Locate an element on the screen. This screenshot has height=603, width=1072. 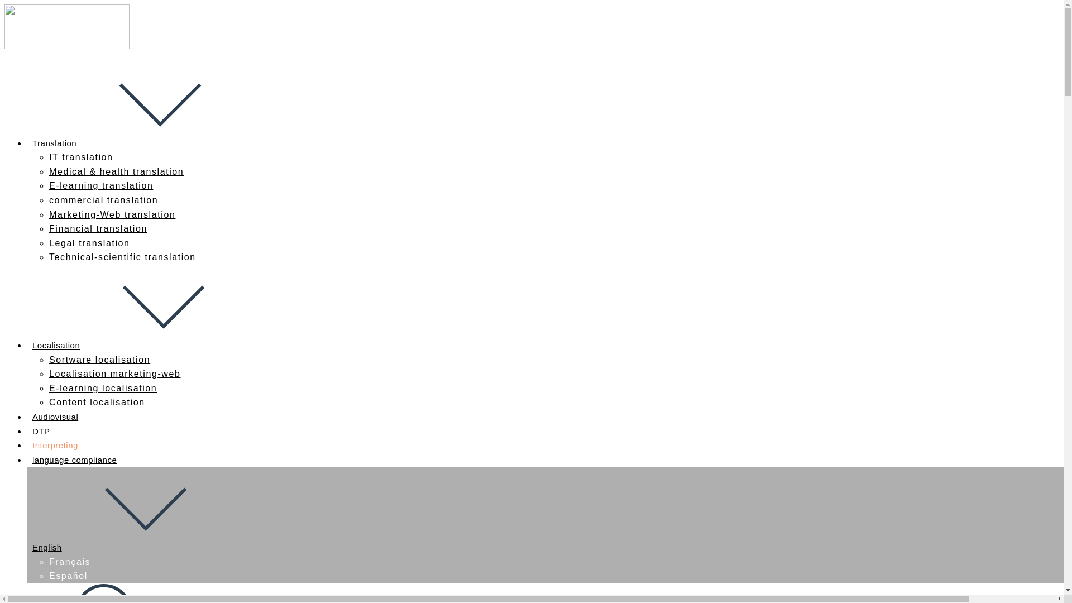
language compliance is located at coordinates (74, 460).